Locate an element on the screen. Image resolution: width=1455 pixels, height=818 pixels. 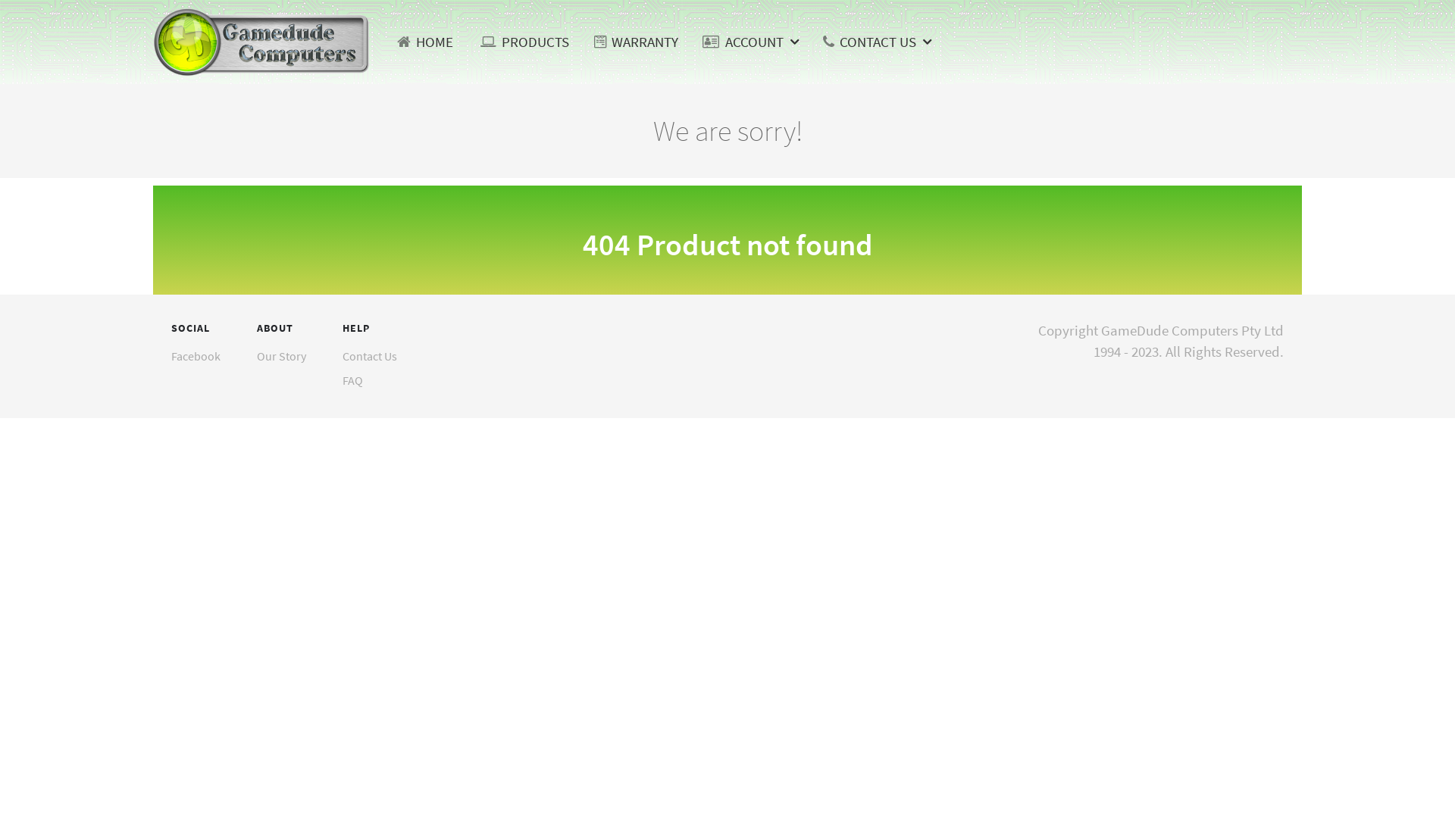
Our Story is located at coordinates (282, 356).